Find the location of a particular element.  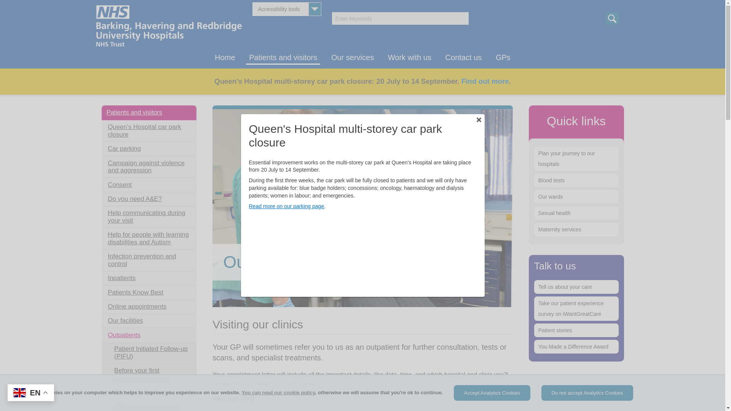

Do not accept Analytics Cookies is located at coordinates (587, 393).